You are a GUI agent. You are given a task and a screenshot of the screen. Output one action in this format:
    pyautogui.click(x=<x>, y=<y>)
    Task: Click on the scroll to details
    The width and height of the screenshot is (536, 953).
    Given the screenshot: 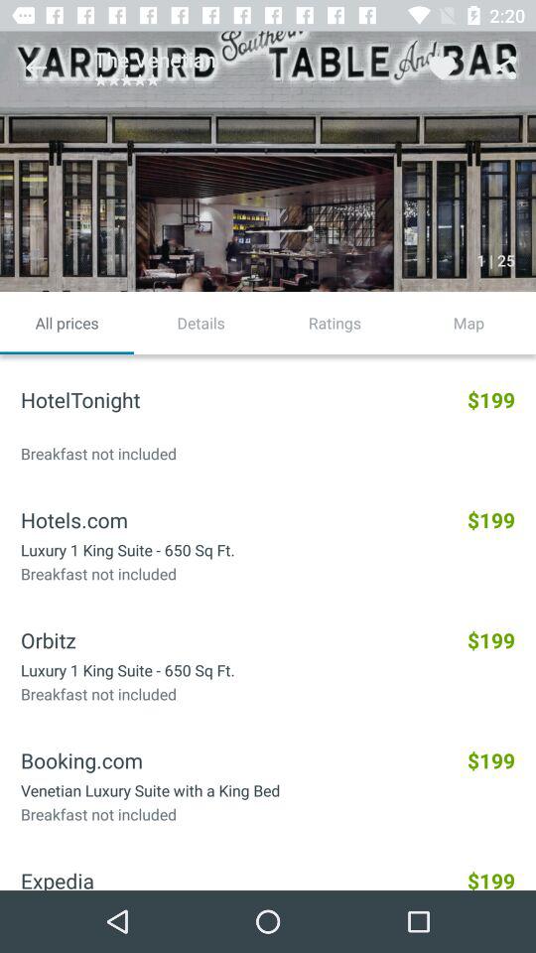 What is the action you would take?
    pyautogui.click(x=201, y=323)
    